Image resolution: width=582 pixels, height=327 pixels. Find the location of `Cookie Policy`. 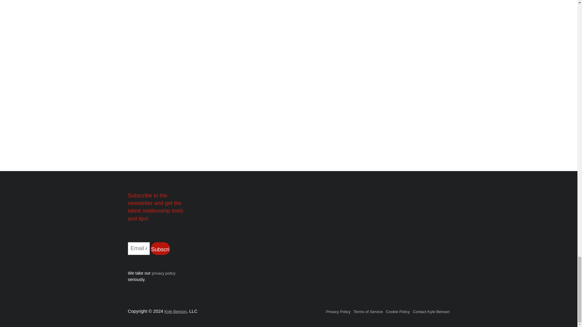

Cookie Policy is located at coordinates (398, 311).